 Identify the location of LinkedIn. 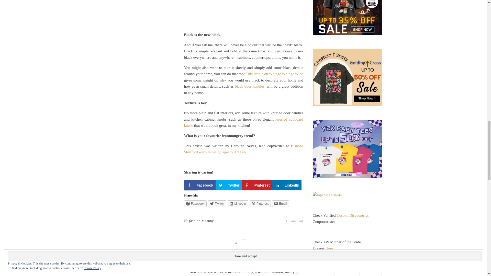
(287, 185).